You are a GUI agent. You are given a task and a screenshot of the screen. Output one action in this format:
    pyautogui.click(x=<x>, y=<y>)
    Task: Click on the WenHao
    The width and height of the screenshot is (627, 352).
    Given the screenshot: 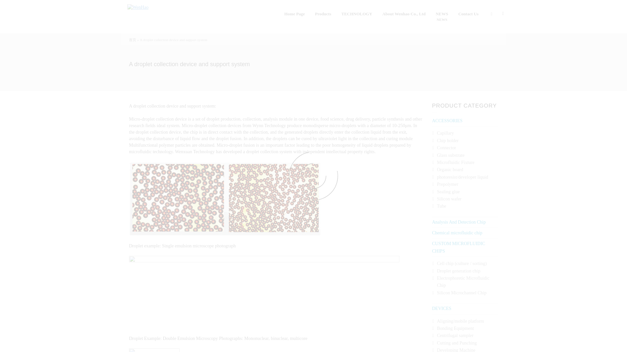 What is the action you would take?
    pyautogui.click(x=138, y=7)
    